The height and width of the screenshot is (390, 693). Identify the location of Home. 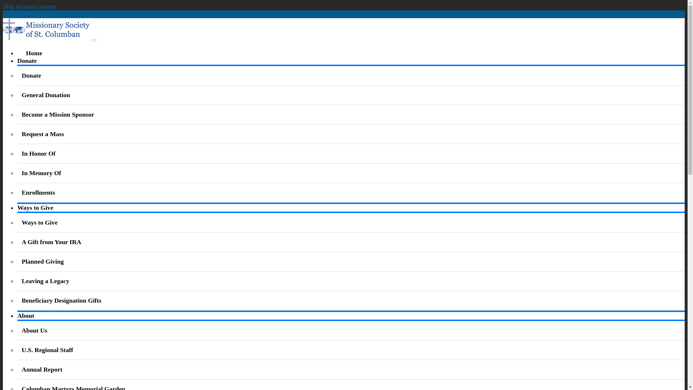
(30, 53).